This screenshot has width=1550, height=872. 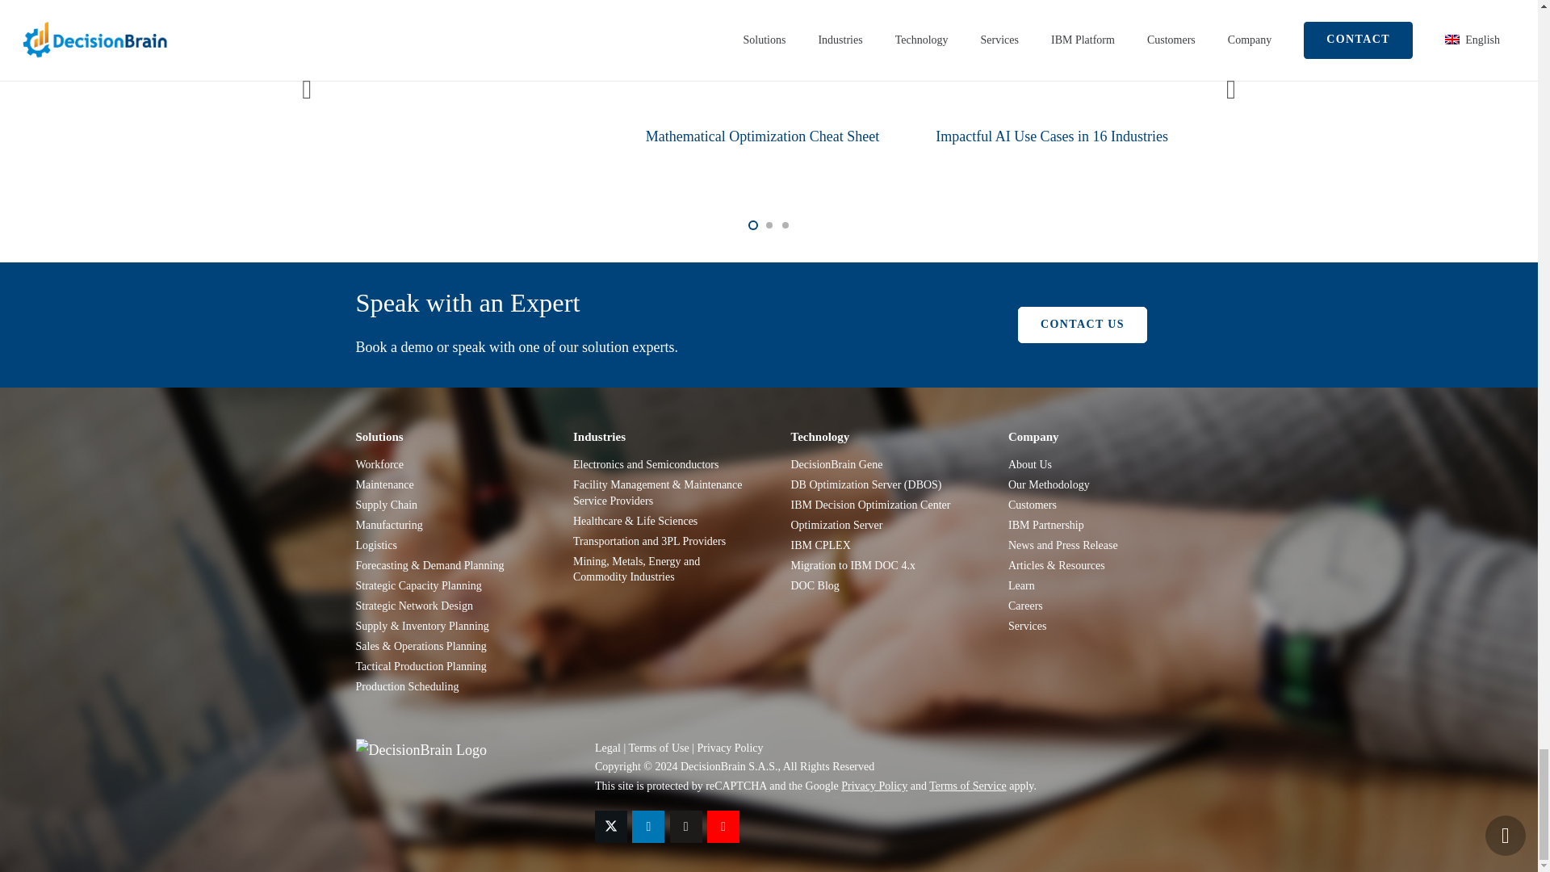 I want to click on Twitter, so click(x=611, y=827).